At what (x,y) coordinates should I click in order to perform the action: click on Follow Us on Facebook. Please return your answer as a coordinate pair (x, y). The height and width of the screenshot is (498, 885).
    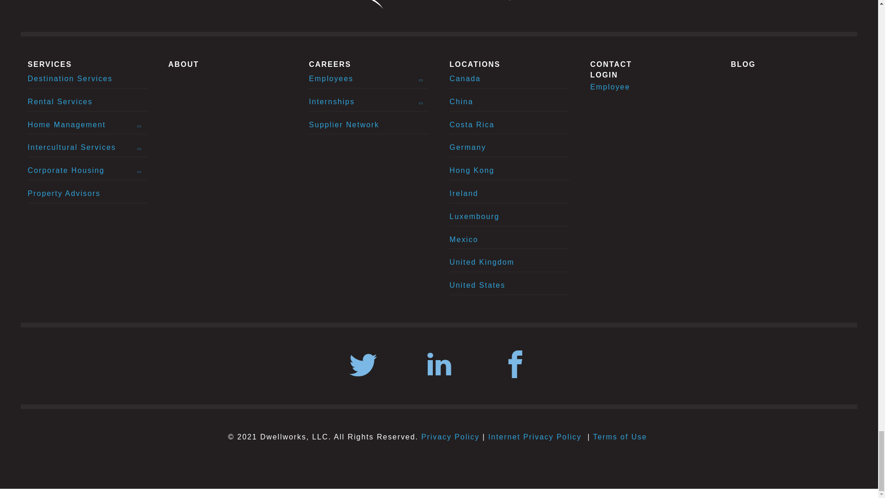
    Looking at the image, I should click on (515, 366).